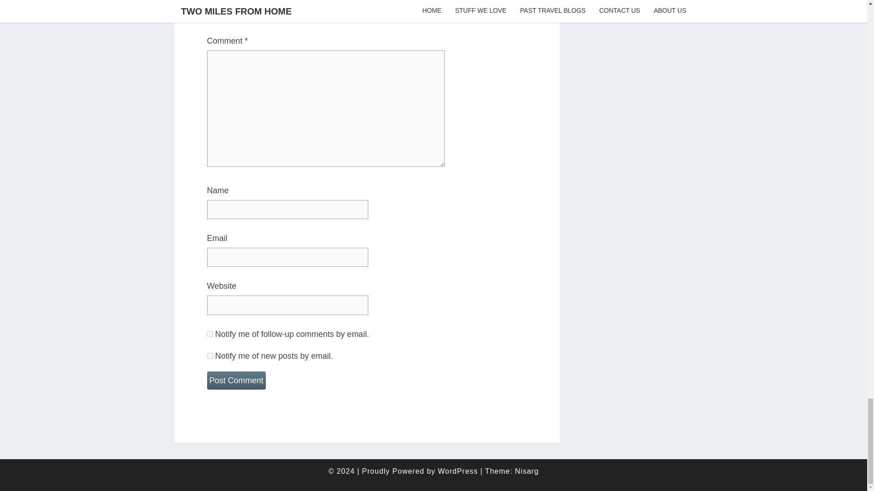  Describe the element at coordinates (236, 380) in the screenshot. I see `Post Comment` at that location.